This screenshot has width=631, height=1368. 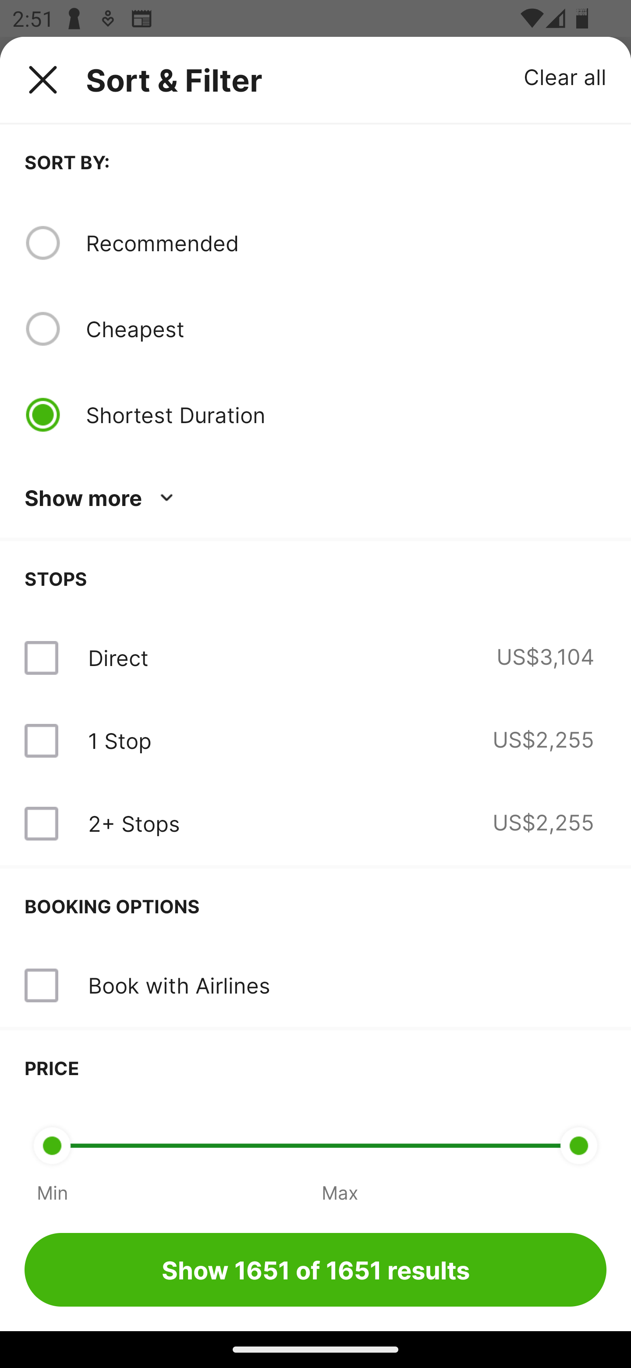 What do you see at coordinates (346, 242) in the screenshot?
I see `Recommended ` at bounding box center [346, 242].